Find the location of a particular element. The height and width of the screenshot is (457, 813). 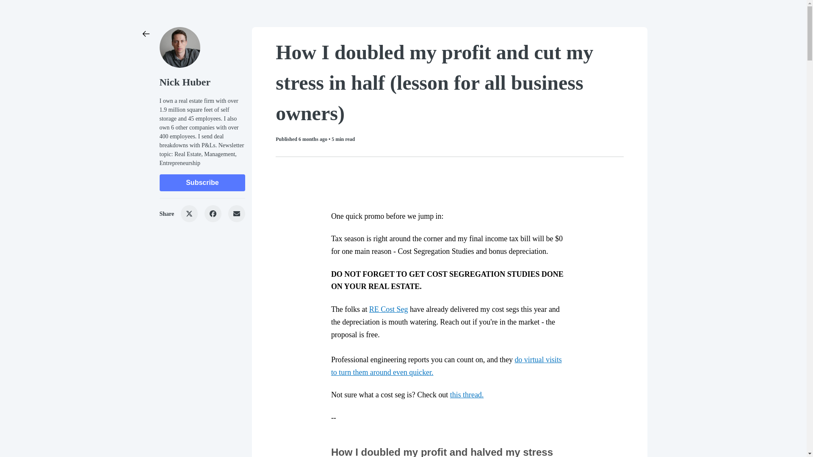

Subscribe is located at coordinates (202, 183).